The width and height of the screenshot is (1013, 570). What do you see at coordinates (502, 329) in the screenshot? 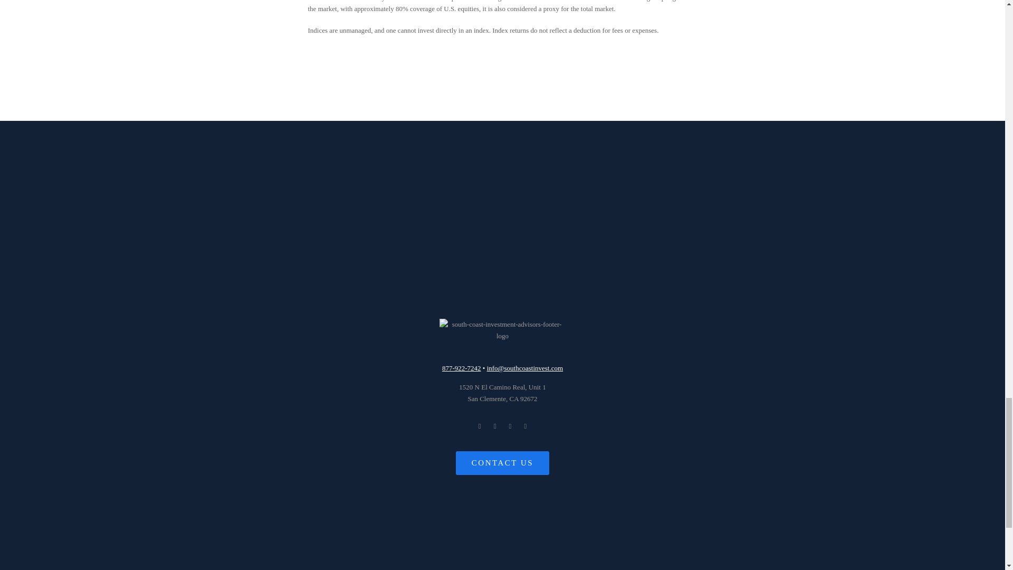
I see `south-coast-investment-advisors-footer-logo` at bounding box center [502, 329].